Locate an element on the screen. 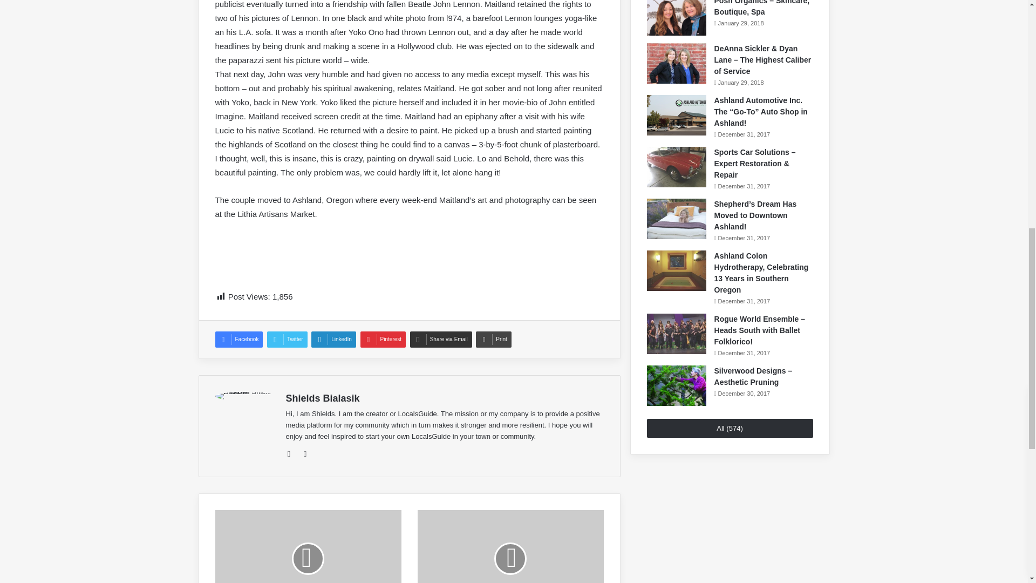 The height and width of the screenshot is (583, 1036). Facebook is located at coordinates (238, 339).